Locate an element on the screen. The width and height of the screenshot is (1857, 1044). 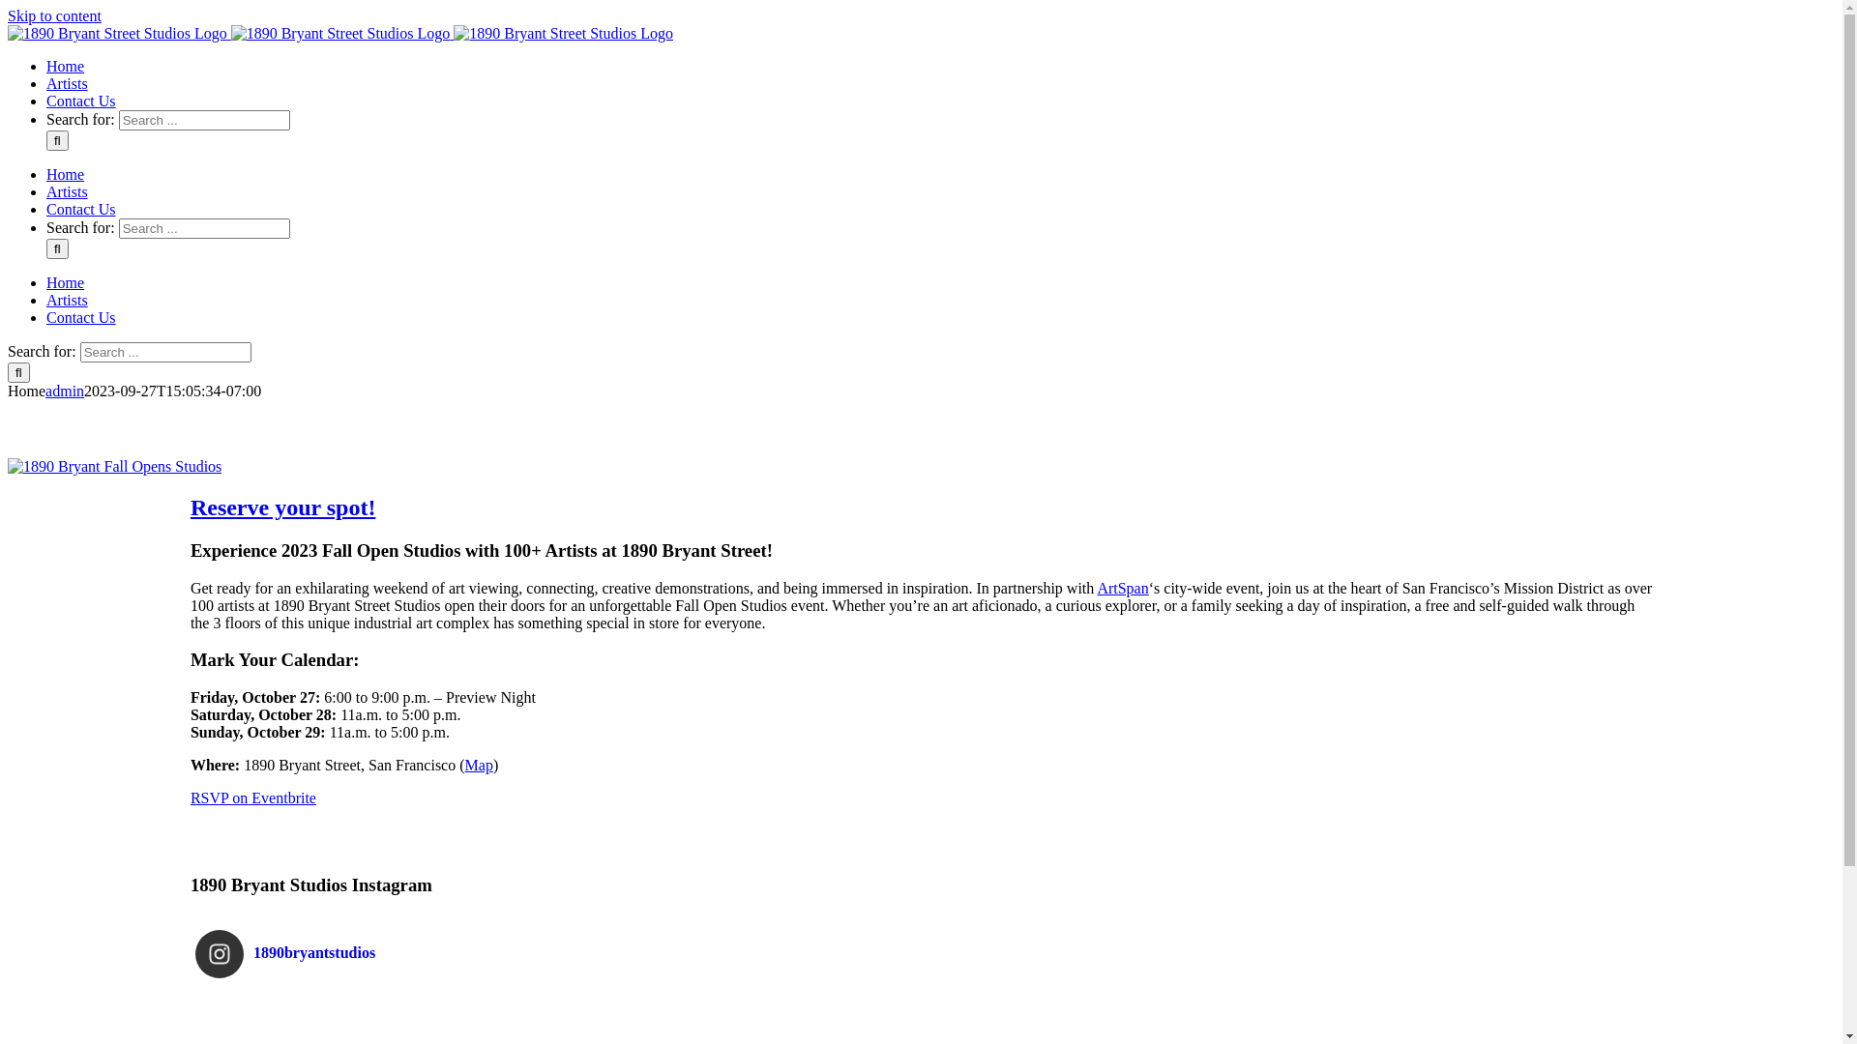
Artists is located at coordinates (68, 83).